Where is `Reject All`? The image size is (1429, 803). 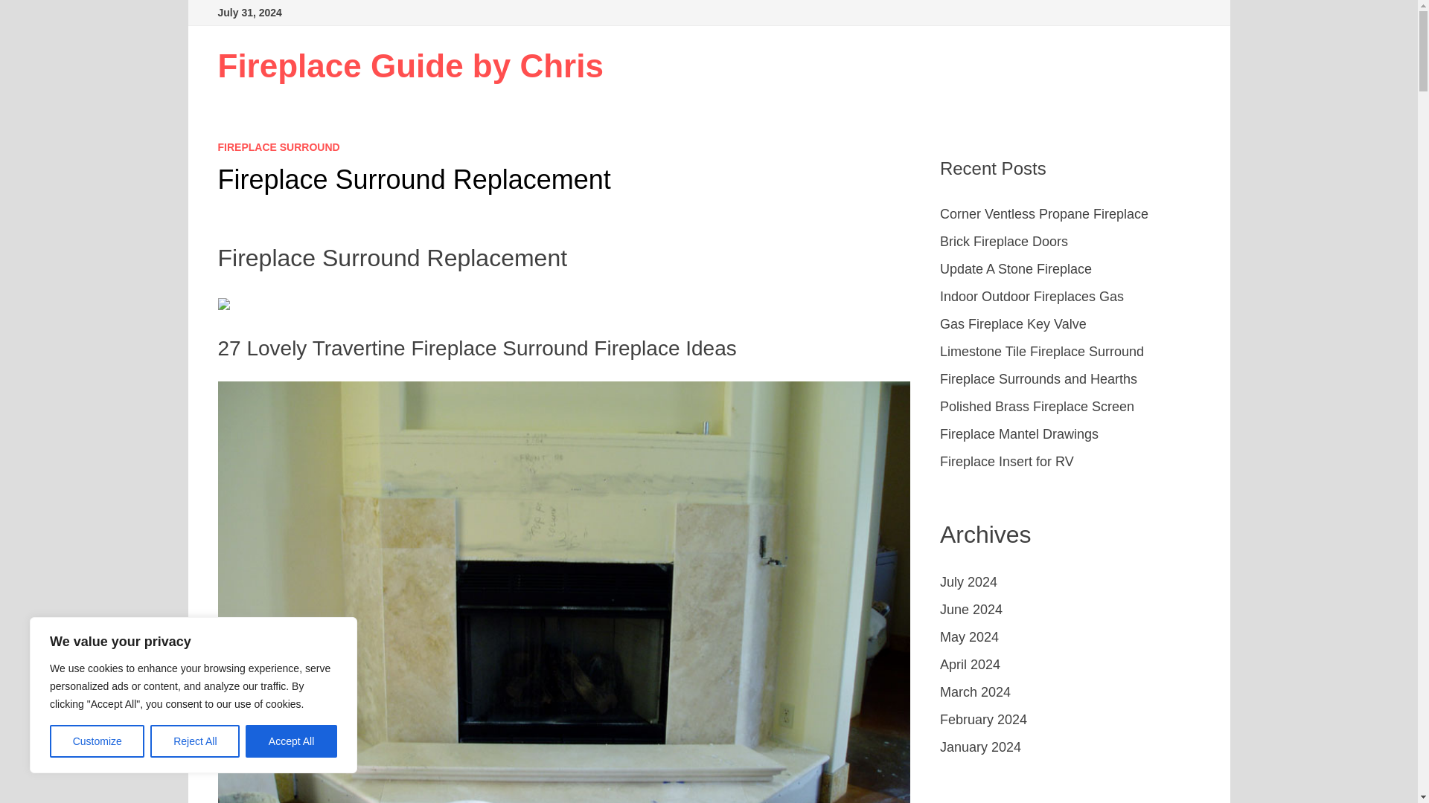 Reject All is located at coordinates (195, 741).